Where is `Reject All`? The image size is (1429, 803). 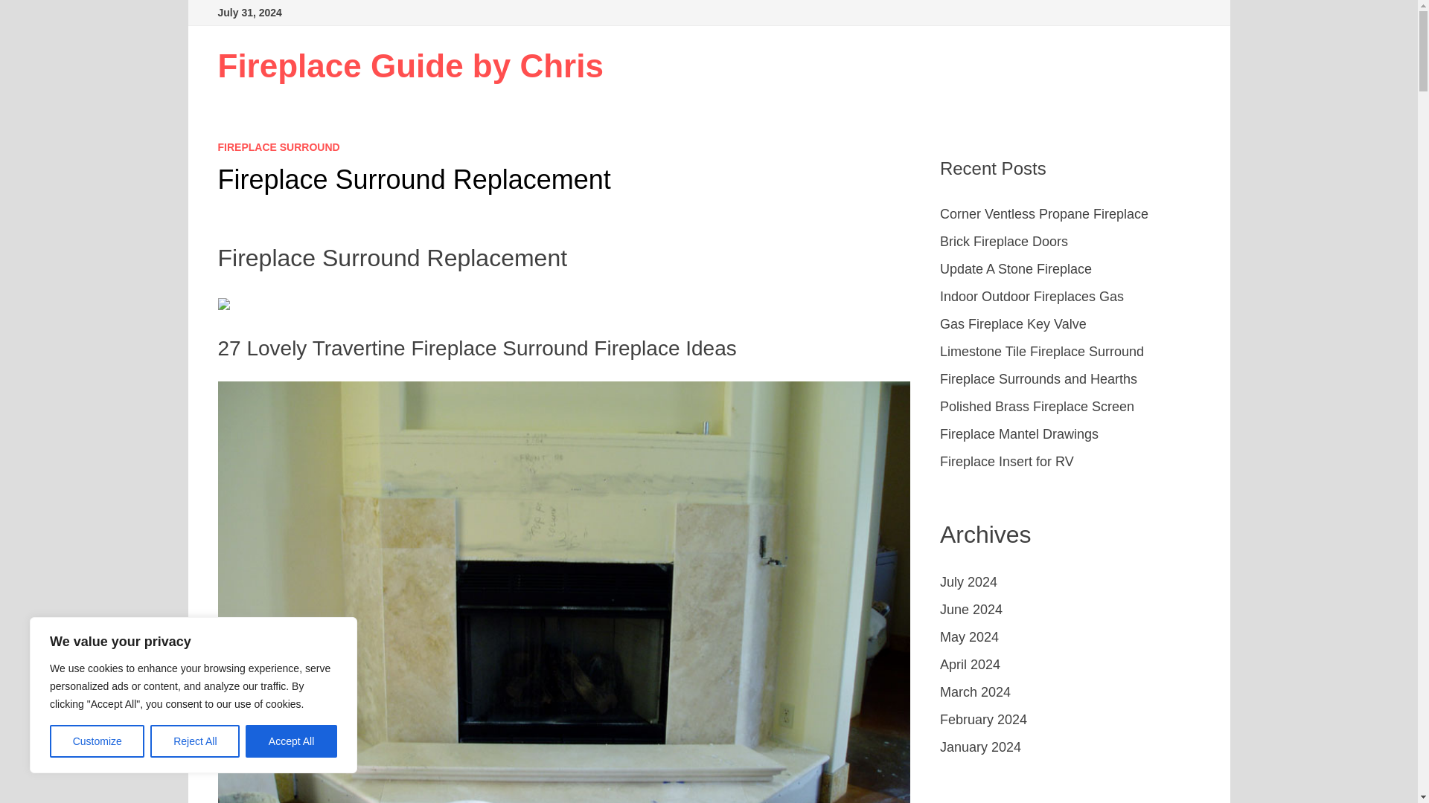 Reject All is located at coordinates (195, 741).